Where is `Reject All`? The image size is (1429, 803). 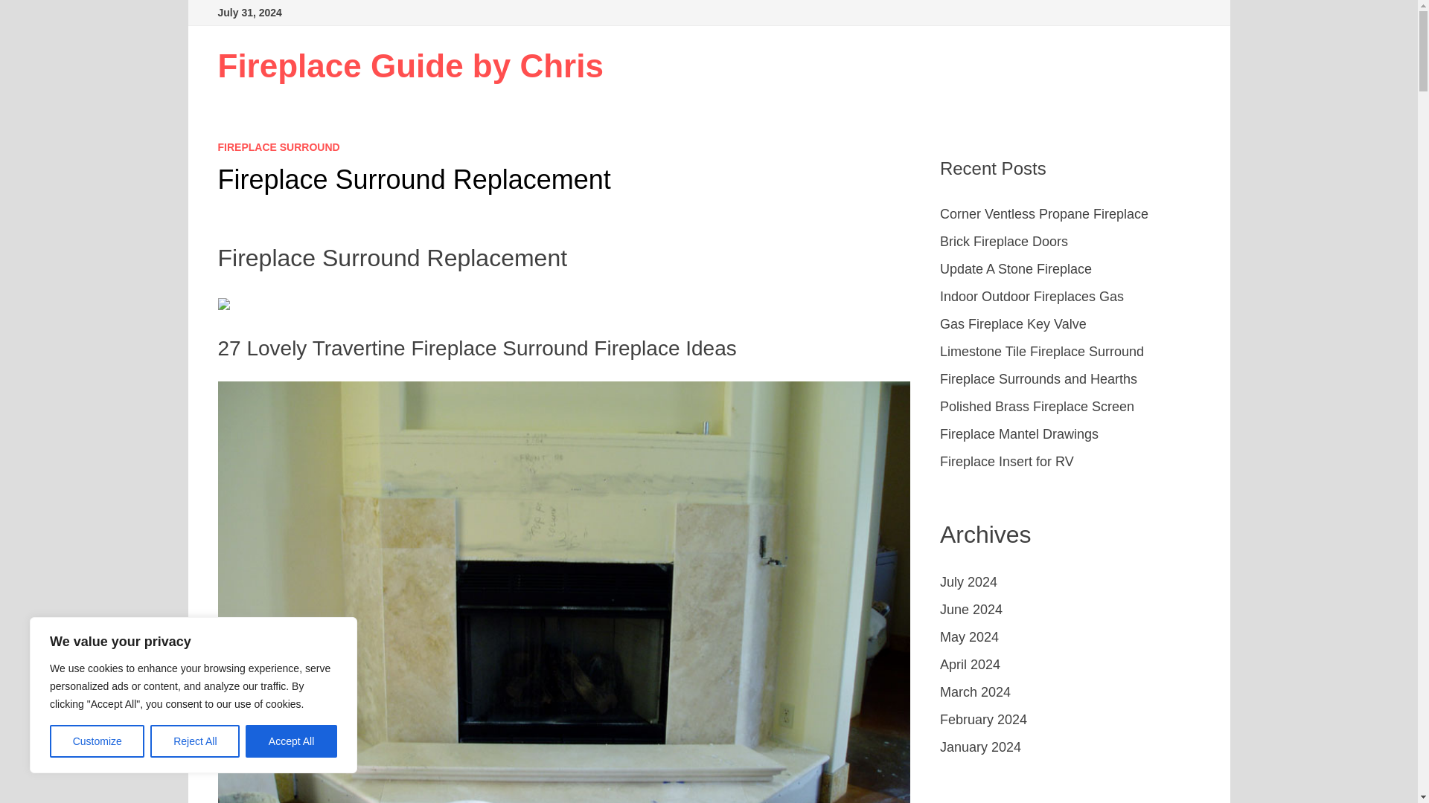 Reject All is located at coordinates (195, 741).